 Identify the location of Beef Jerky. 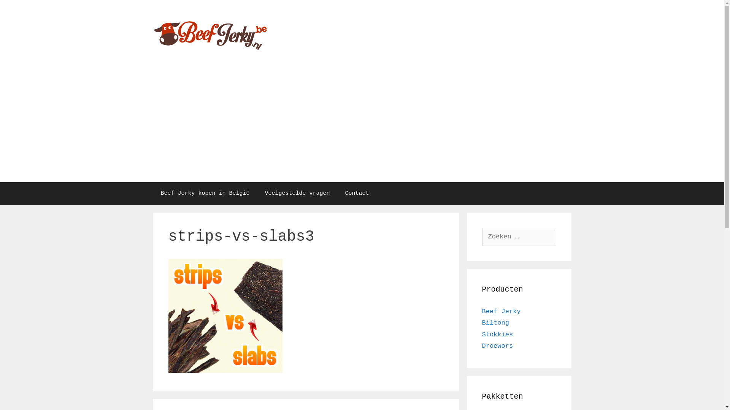
(210, 34).